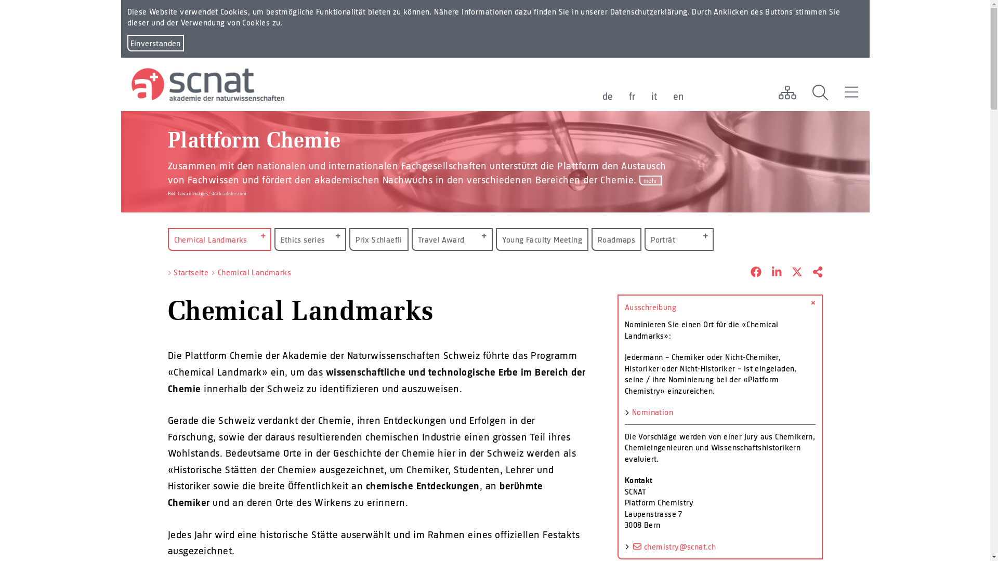 The width and height of the screenshot is (998, 561). Describe the element at coordinates (219, 239) in the screenshot. I see `Chemical Landmarks` at that location.